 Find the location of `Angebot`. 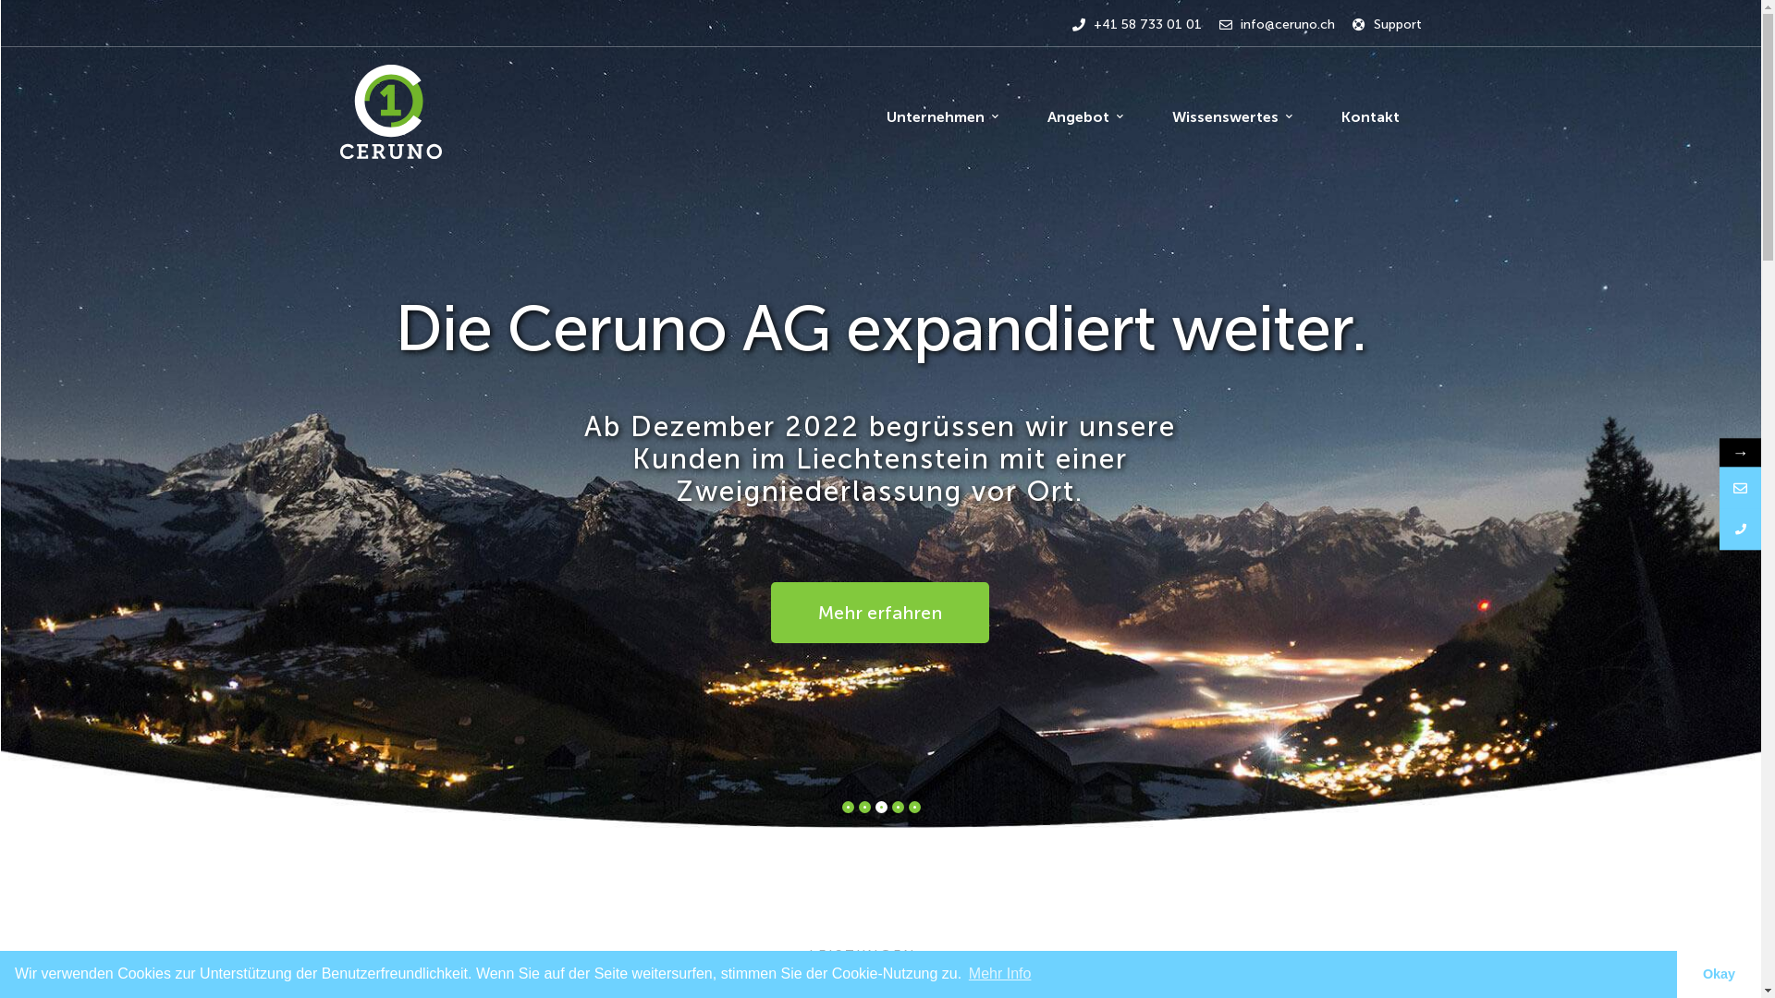

Angebot is located at coordinates (1084, 112).